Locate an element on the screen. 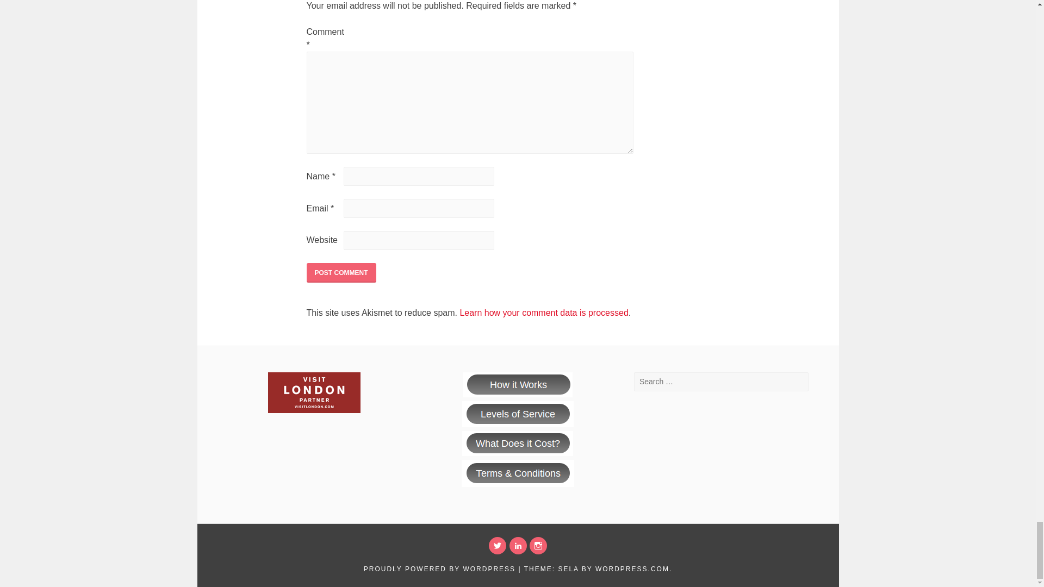 The height and width of the screenshot is (587, 1044). Learn how your comment data is processed is located at coordinates (544, 313).